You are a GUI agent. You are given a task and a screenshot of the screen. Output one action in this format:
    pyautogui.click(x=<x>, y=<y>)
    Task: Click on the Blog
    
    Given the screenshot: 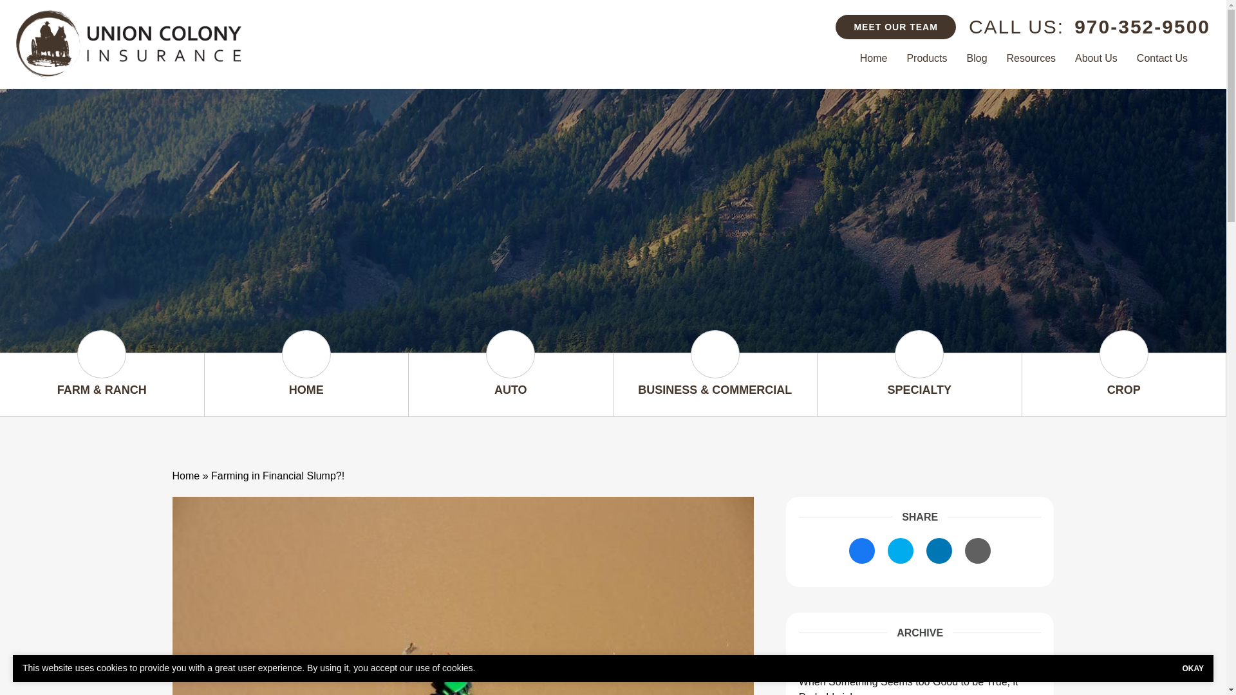 What is the action you would take?
    pyautogui.click(x=977, y=58)
    